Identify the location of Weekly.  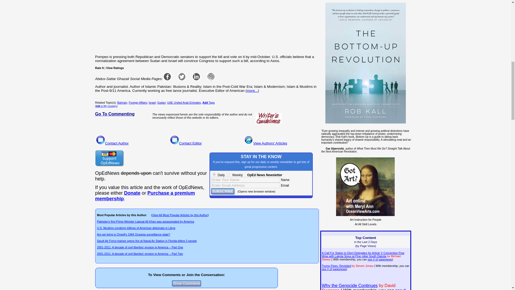
(229, 174).